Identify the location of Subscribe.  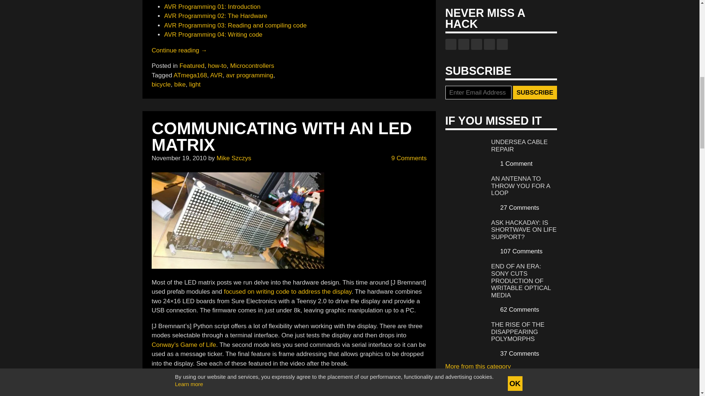
(535, 93).